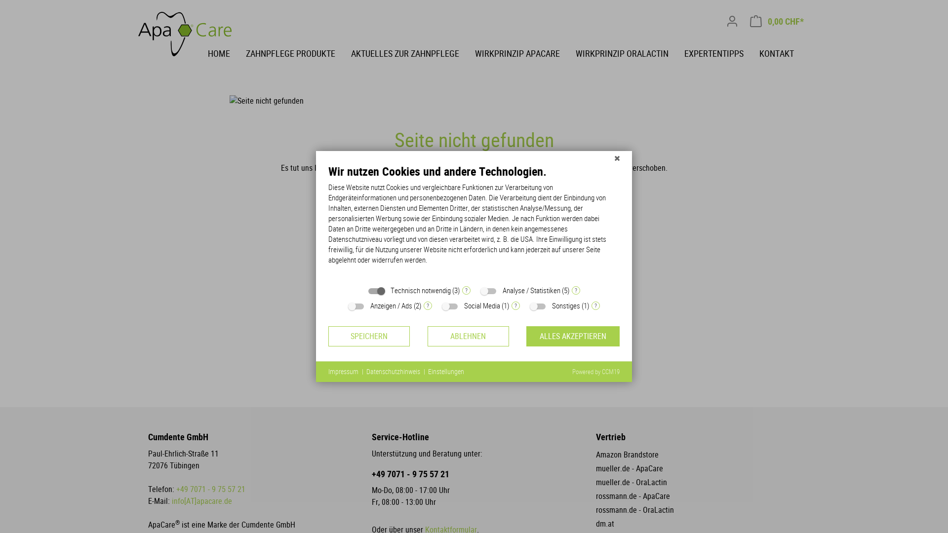 Image resolution: width=948 pixels, height=533 pixels. What do you see at coordinates (202, 501) in the screenshot?
I see `info[AT]apacare.de` at bounding box center [202, 501].